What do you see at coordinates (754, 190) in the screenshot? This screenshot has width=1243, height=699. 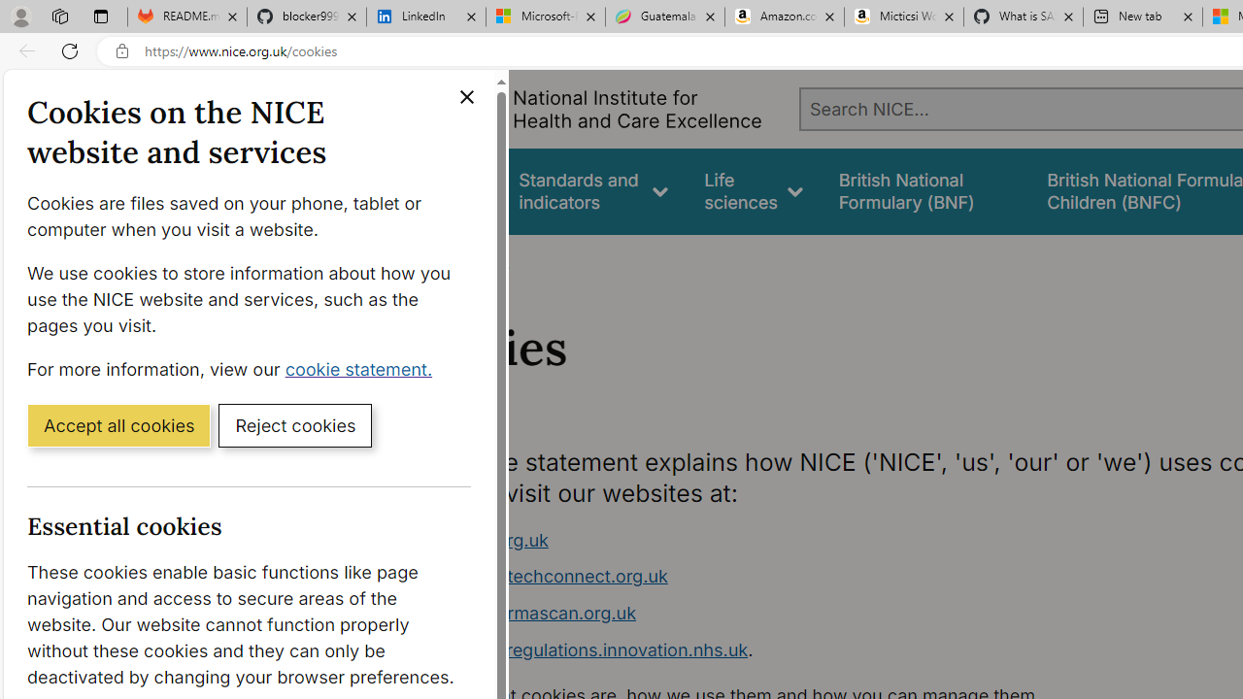 I see `Life sciences` at bounding box center [754, 190].